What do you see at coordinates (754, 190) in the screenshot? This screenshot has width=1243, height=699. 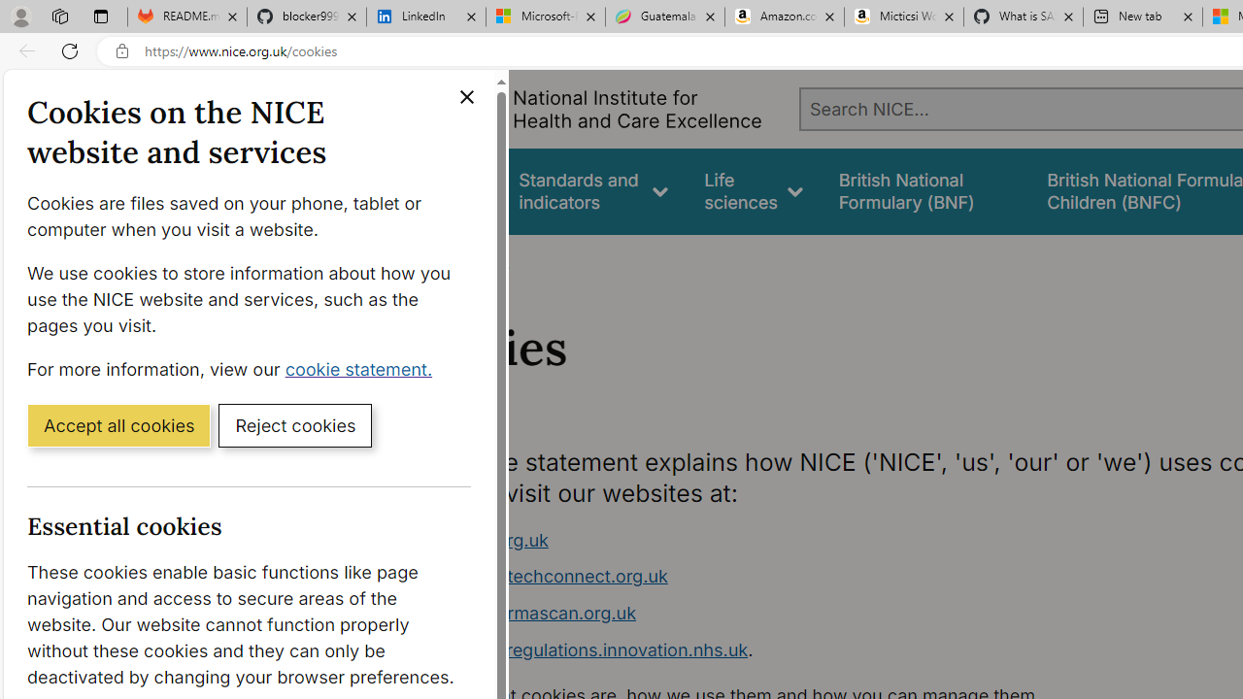 I see `Life sciences` at bounding box center [754, 190].